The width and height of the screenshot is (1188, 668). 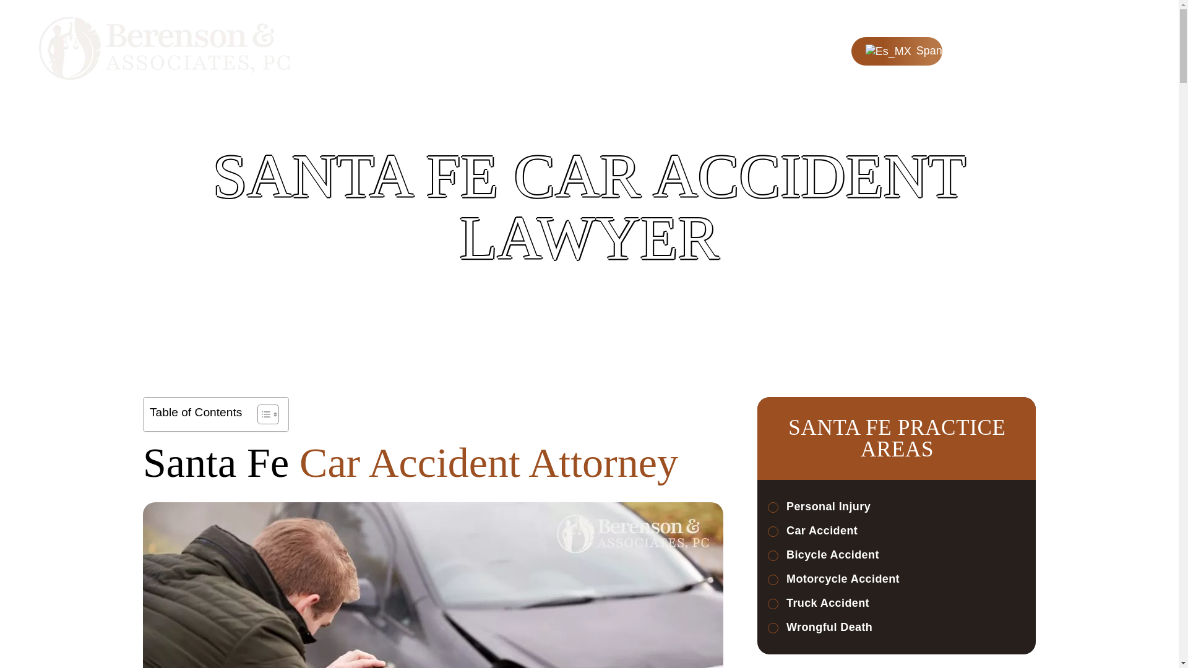 What do you see at coordinates (330, 50) in the screenshot?
I see `Home` at bounding box center [330, 50].